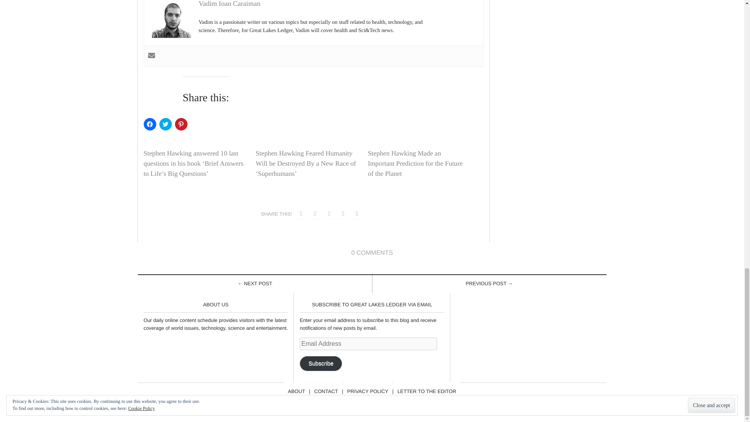 The width and height of the screenshot is (750, 422). What do you see at coordinates (372, 253) in the screenshot?
I see `0 COMMENTS` at bounding box center [372, 253].